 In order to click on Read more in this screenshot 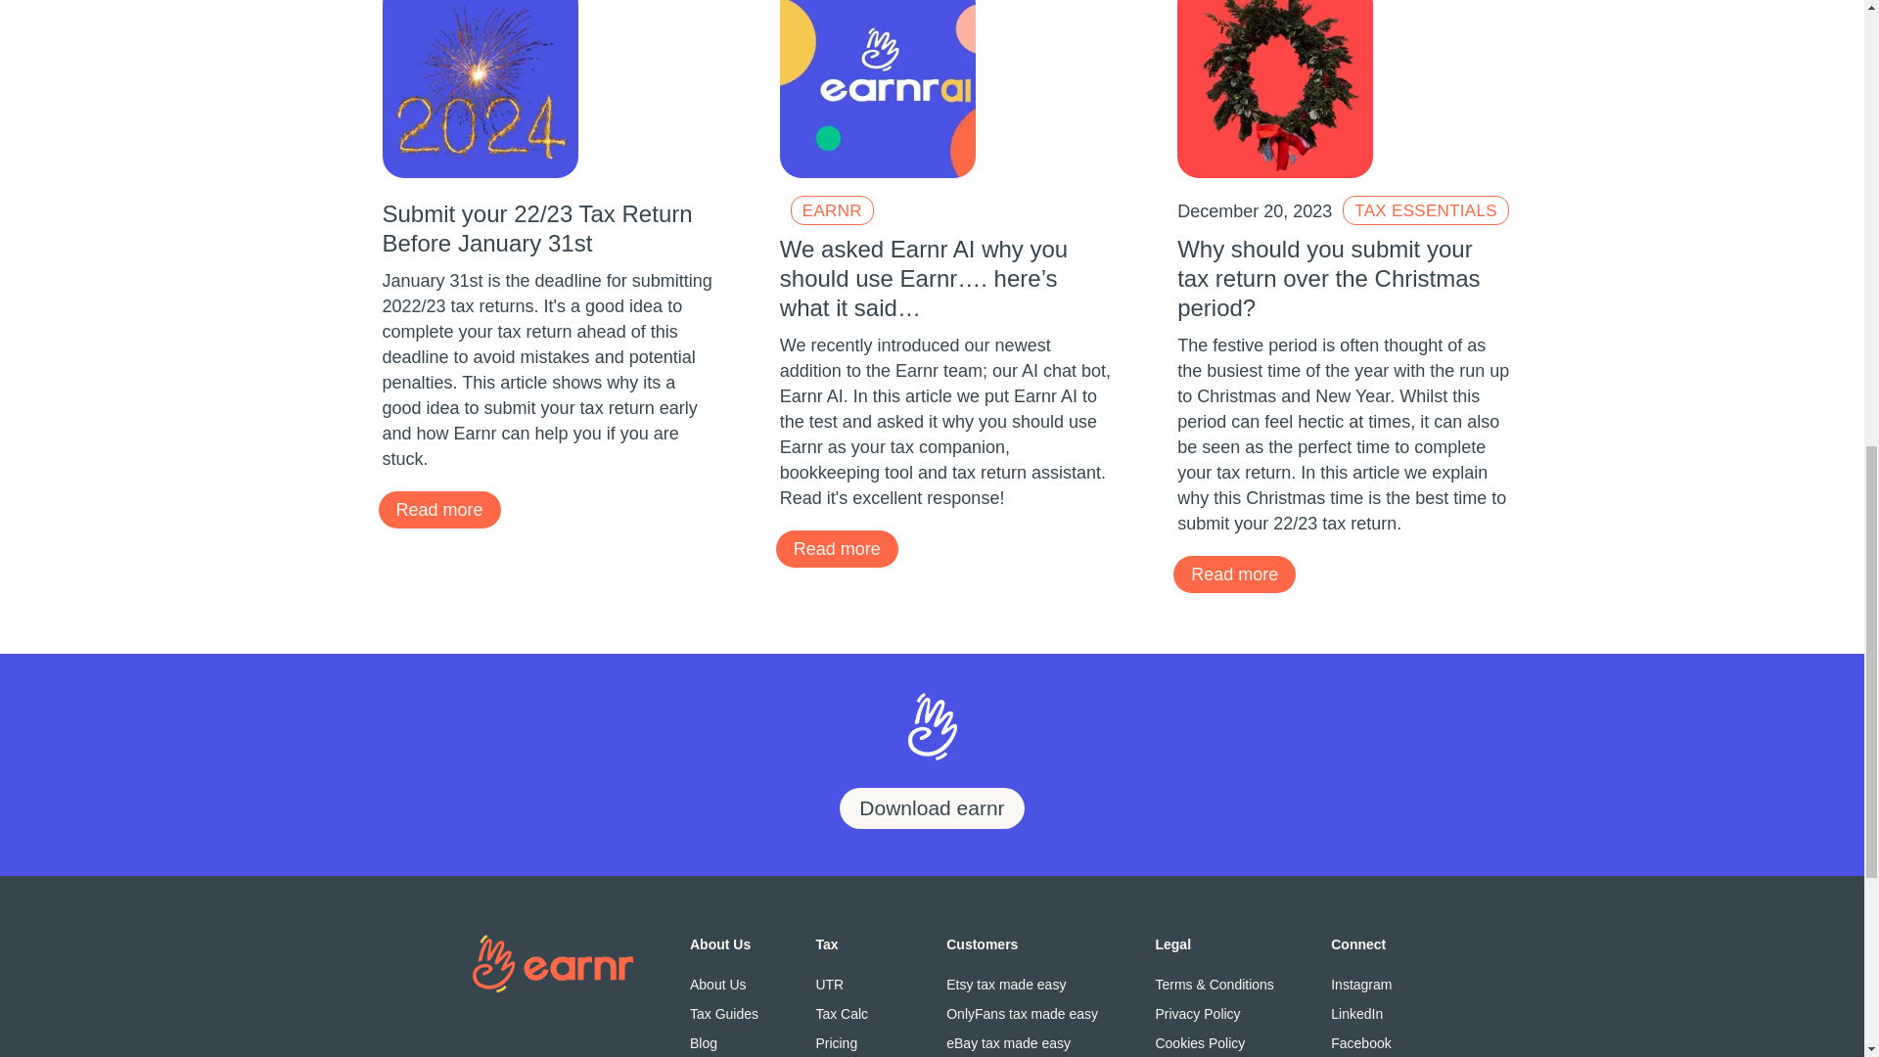, I will do `click(438, 510)`.